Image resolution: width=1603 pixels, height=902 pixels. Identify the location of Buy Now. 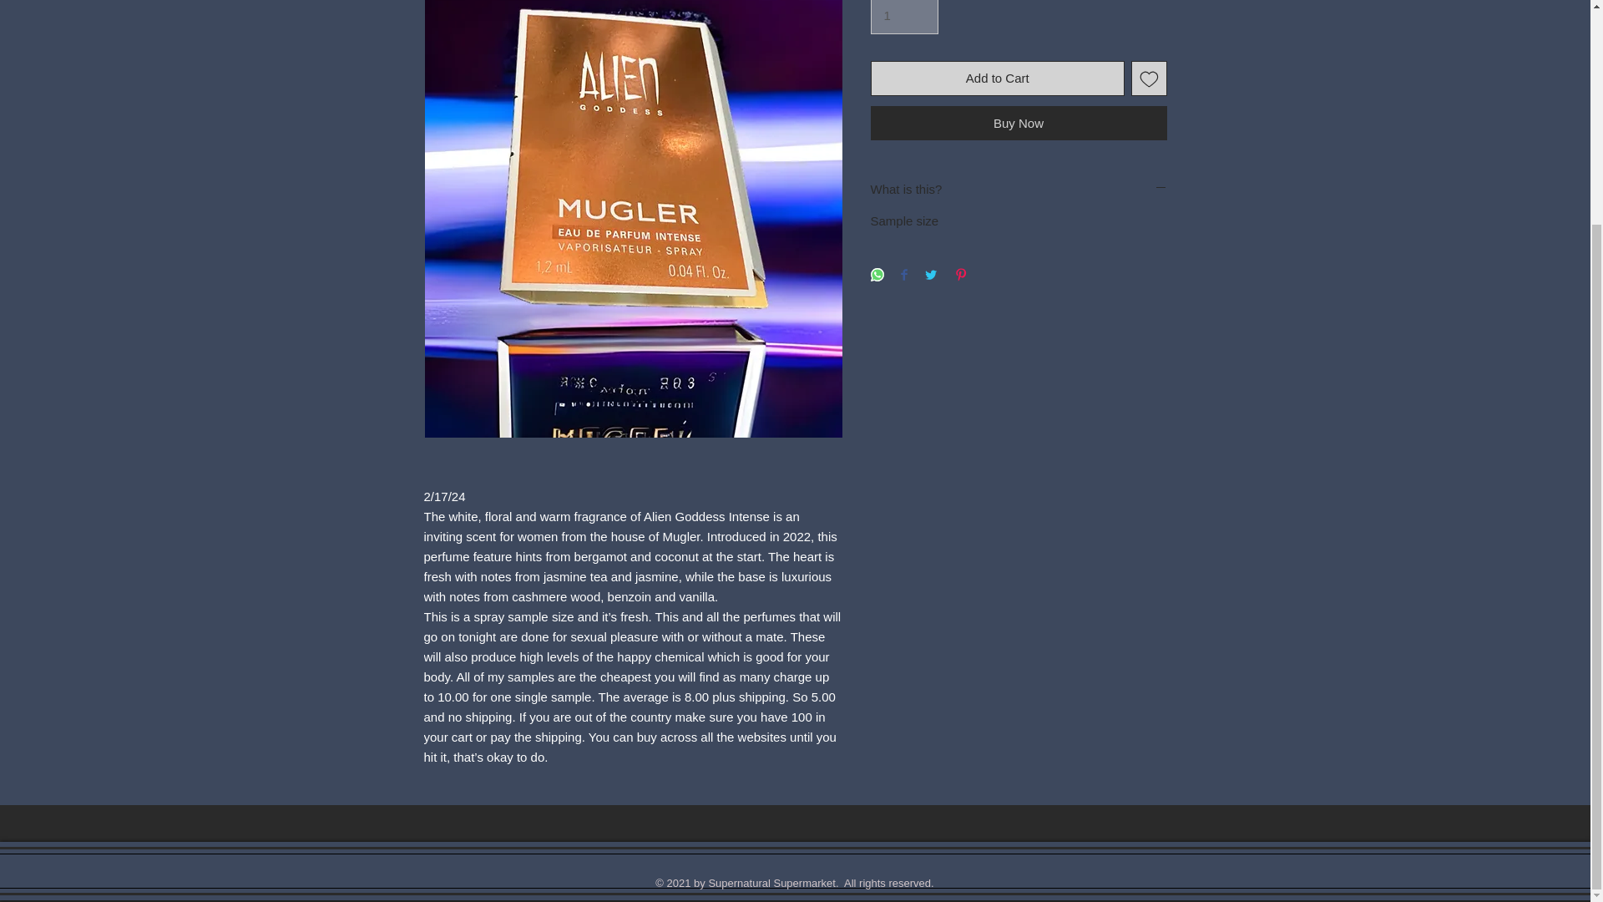
(1019, 124).